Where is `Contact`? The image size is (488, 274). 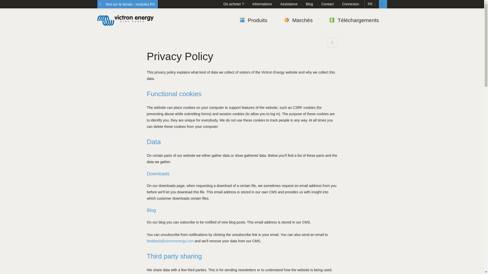
Contact is located at coordinates (329, 4).